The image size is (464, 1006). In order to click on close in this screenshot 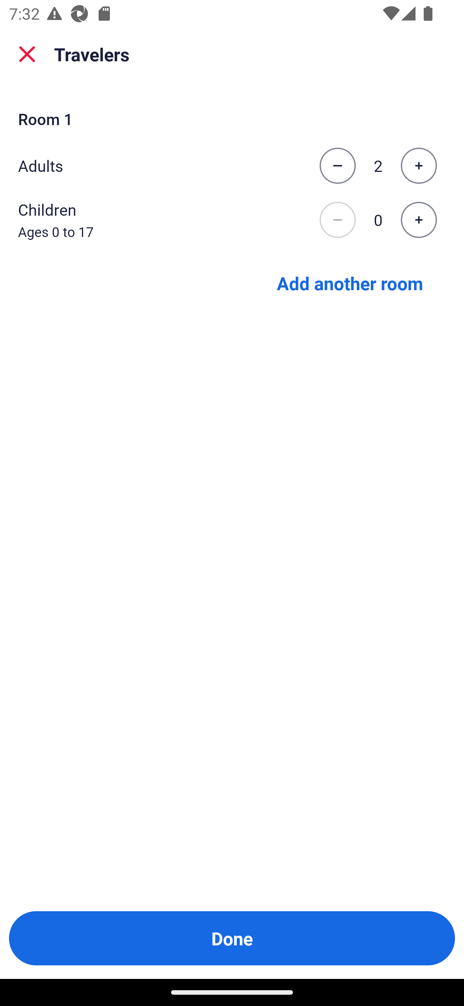, I will do `click(27, 54)`.